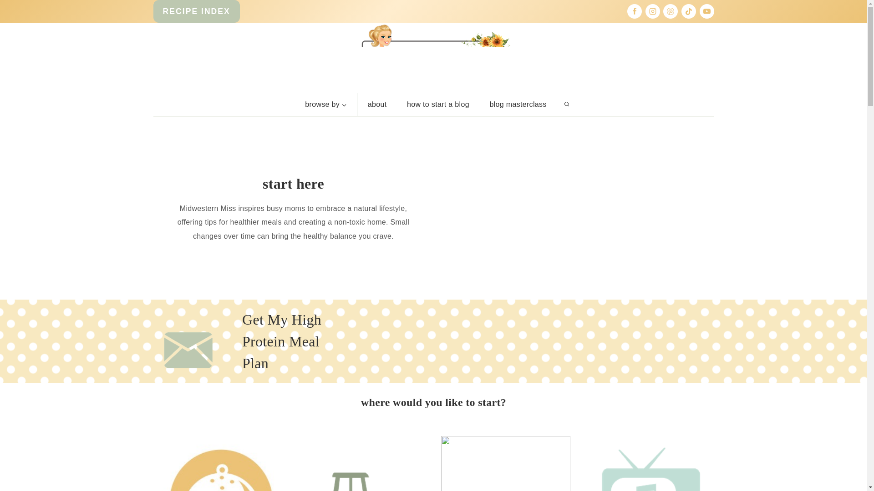 This screenshot has width=874, height=491. What do you see at coordinates (377, 105) in the screenshot?
I see `about` at bounding box center [377, 105].